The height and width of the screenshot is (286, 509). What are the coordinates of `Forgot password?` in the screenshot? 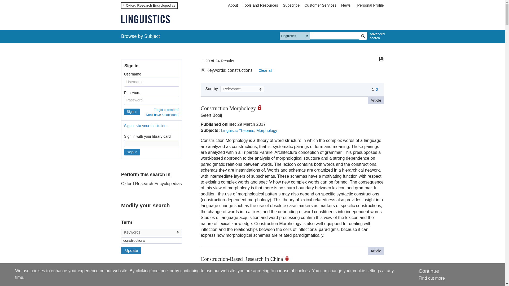 It's located at (166, 110).